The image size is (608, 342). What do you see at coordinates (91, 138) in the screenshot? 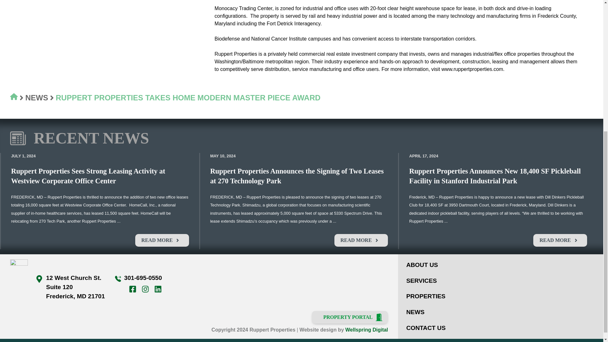
I see `RECENT NEWS` at bounding box center [91, 138].